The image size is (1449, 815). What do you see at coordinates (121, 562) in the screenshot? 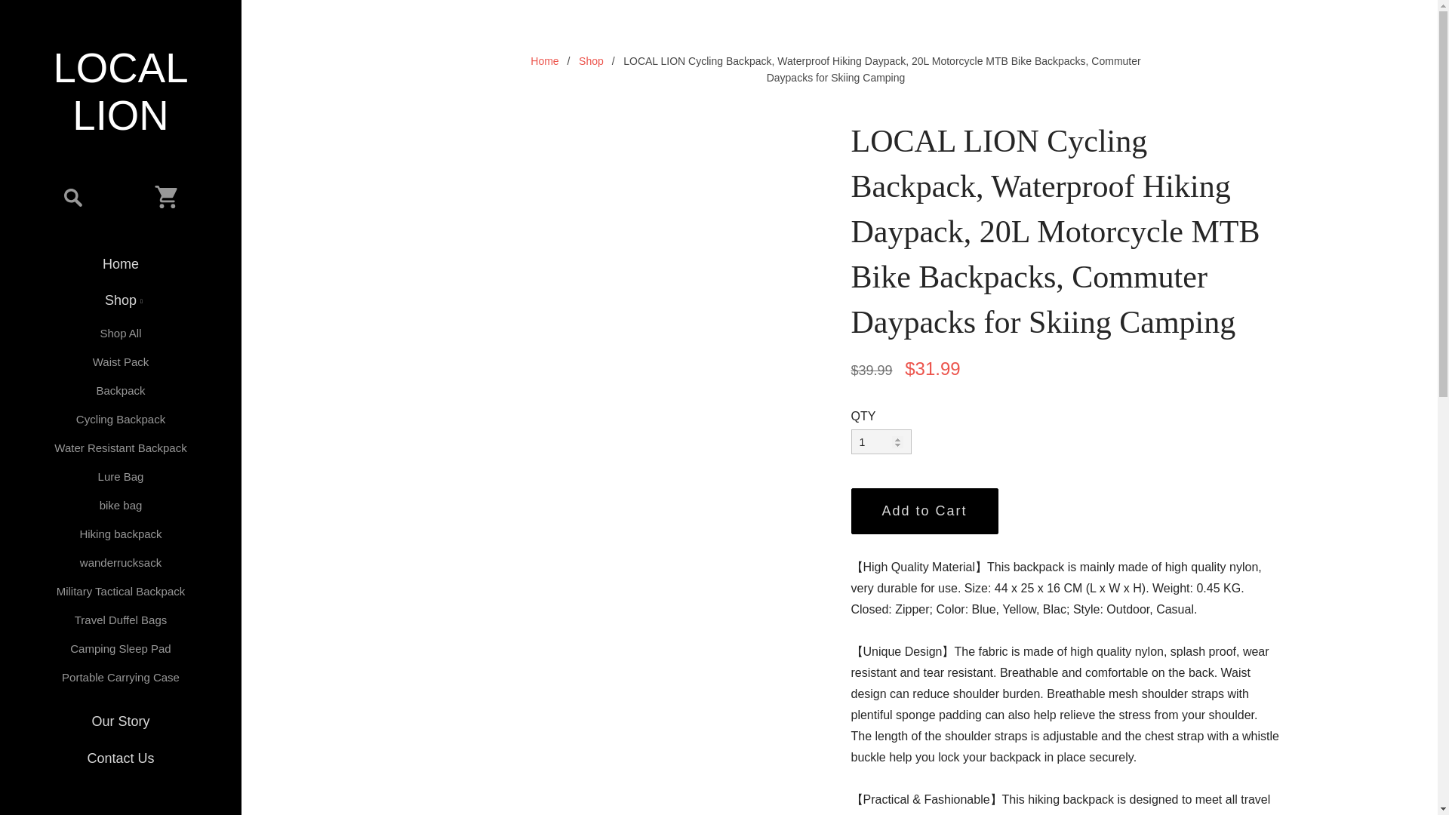
I see `wanderrucksack` at bounding box center [121, 562].